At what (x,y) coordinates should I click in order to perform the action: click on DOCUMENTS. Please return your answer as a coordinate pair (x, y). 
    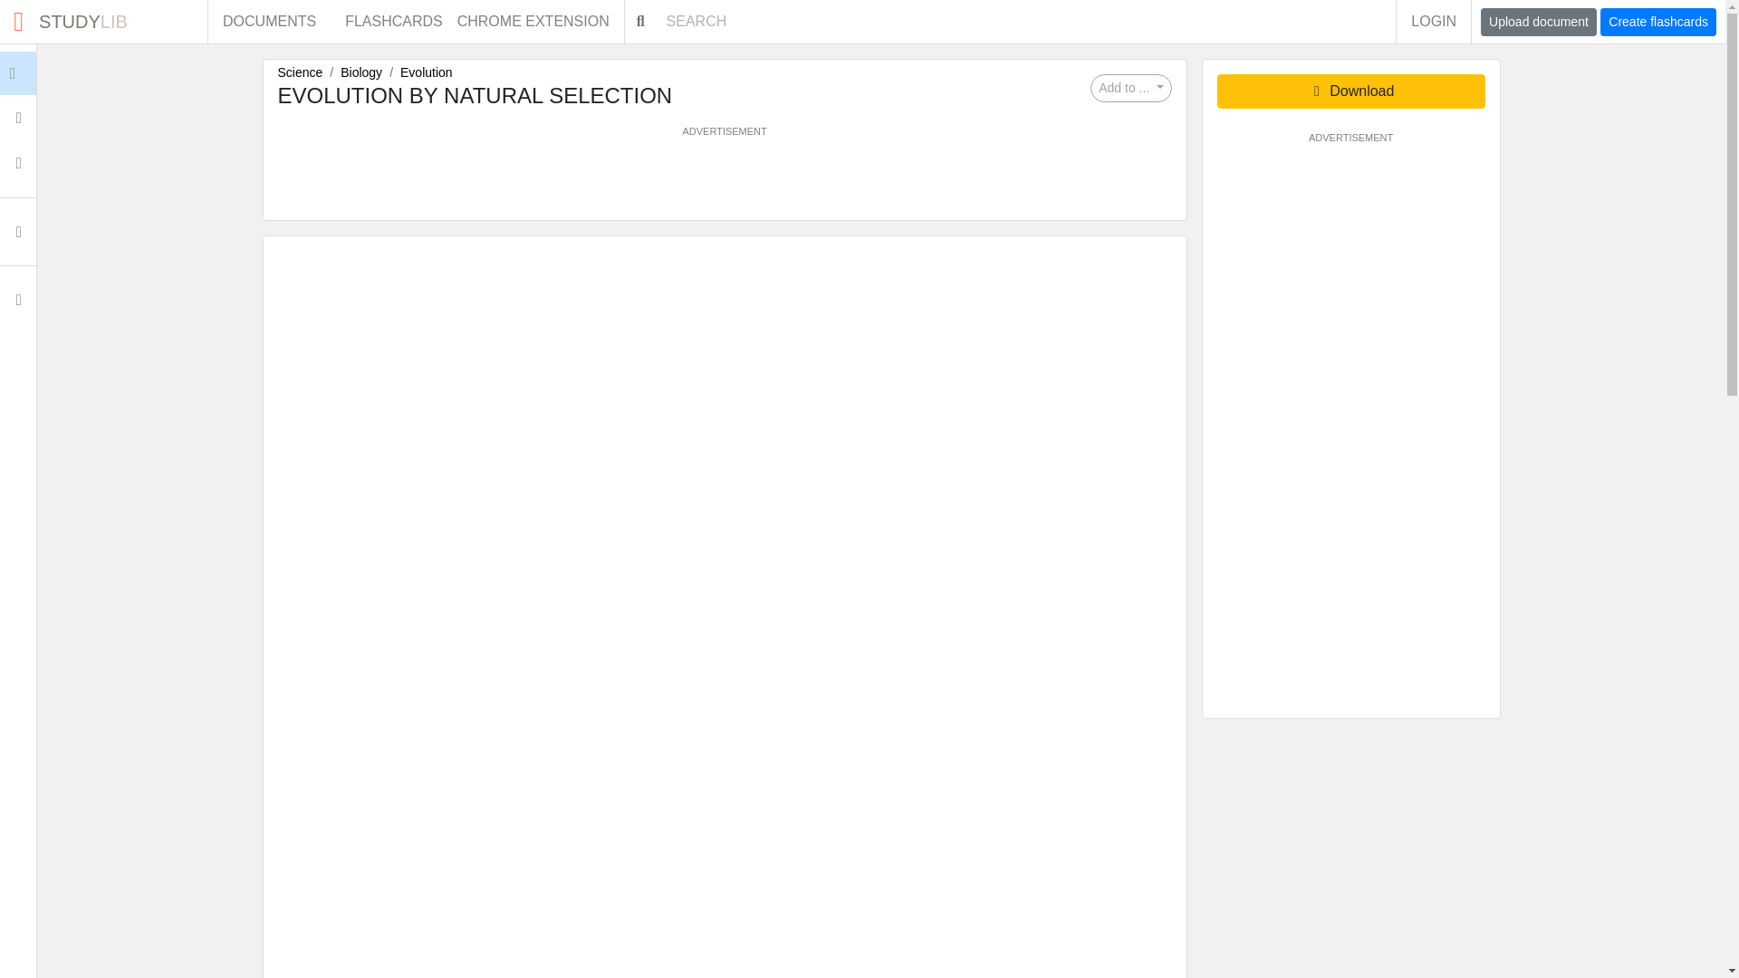
    Looking at the image, I should click on (1433, 22).